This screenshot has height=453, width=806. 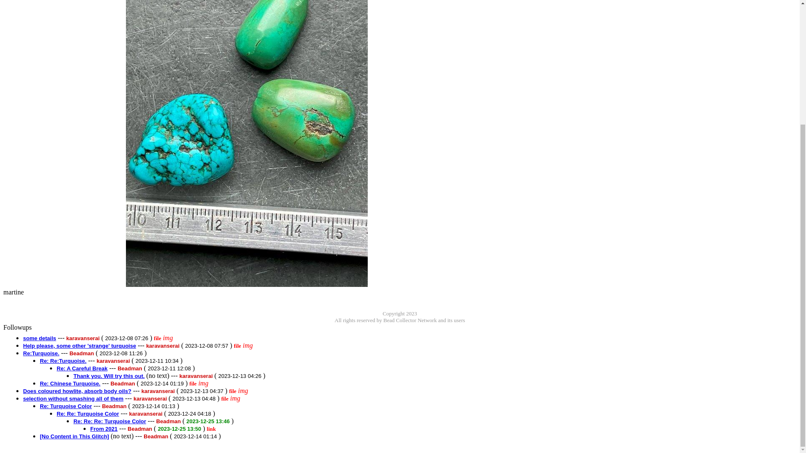 I want to click on some details, so click(x=39, y=338).